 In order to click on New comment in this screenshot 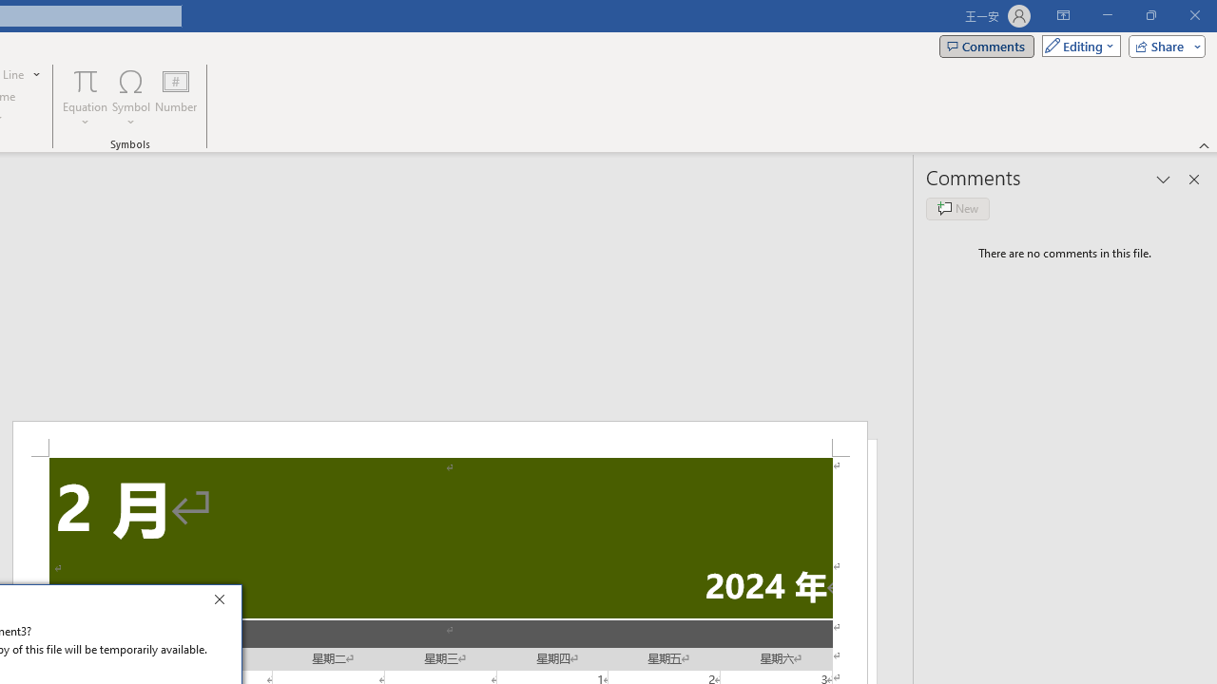, I will do `click(957, 209)`.